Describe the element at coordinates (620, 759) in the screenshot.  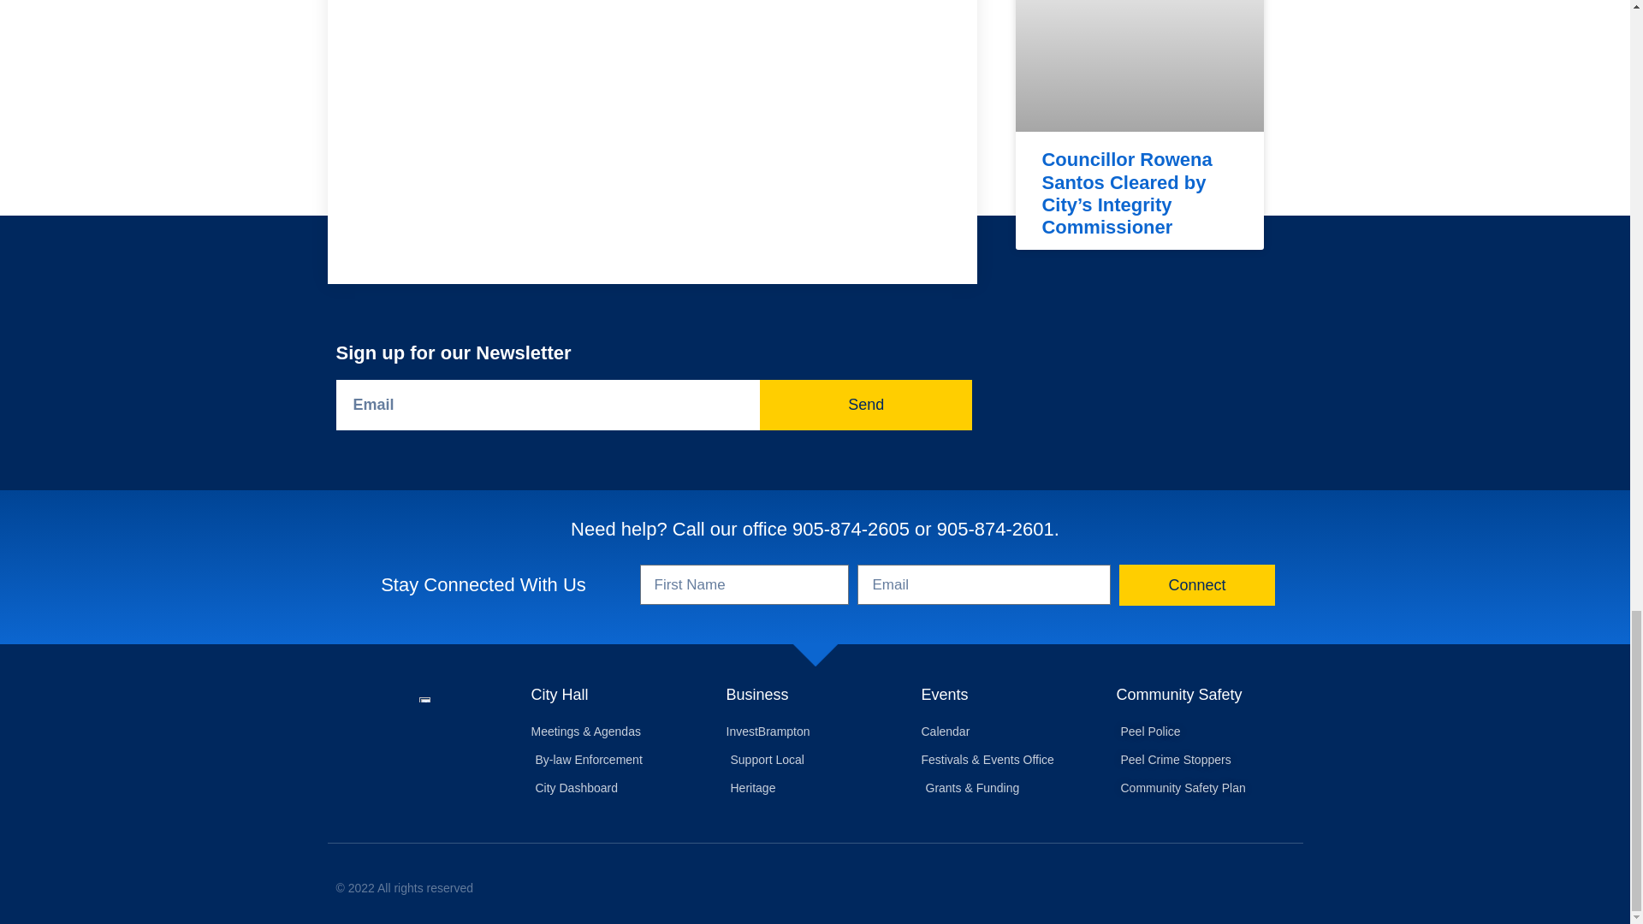
I see `By-law Enforcement` at that location.